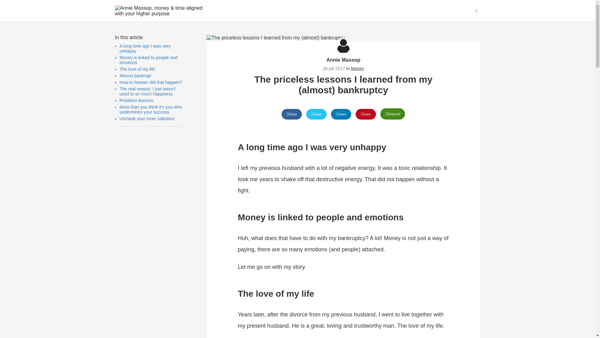 The image size is (600, 338). Describe the element at coordinates (291, 114) in the screenshot. I see `Share` at that location.